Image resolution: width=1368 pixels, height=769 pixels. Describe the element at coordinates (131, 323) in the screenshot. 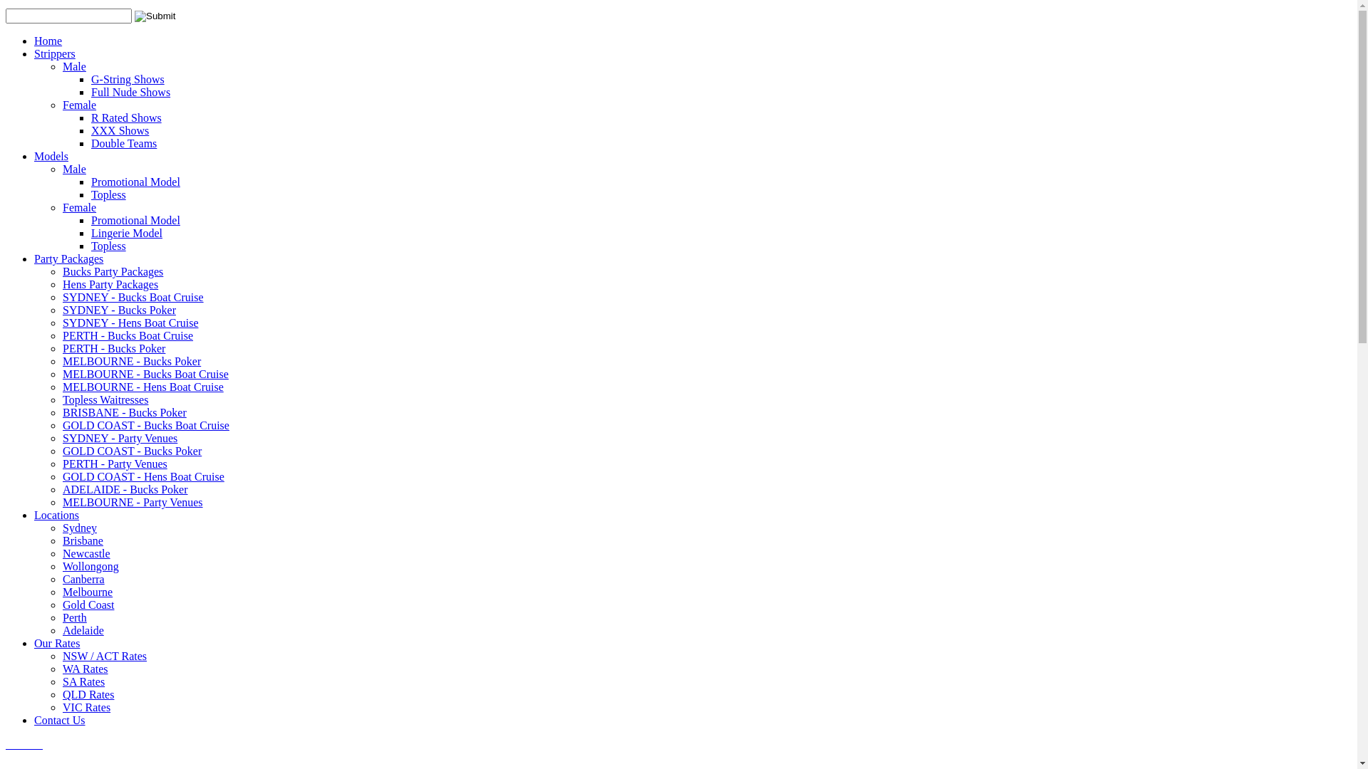

I see `SYDNEY - Hens Boat Cruise` at that location.